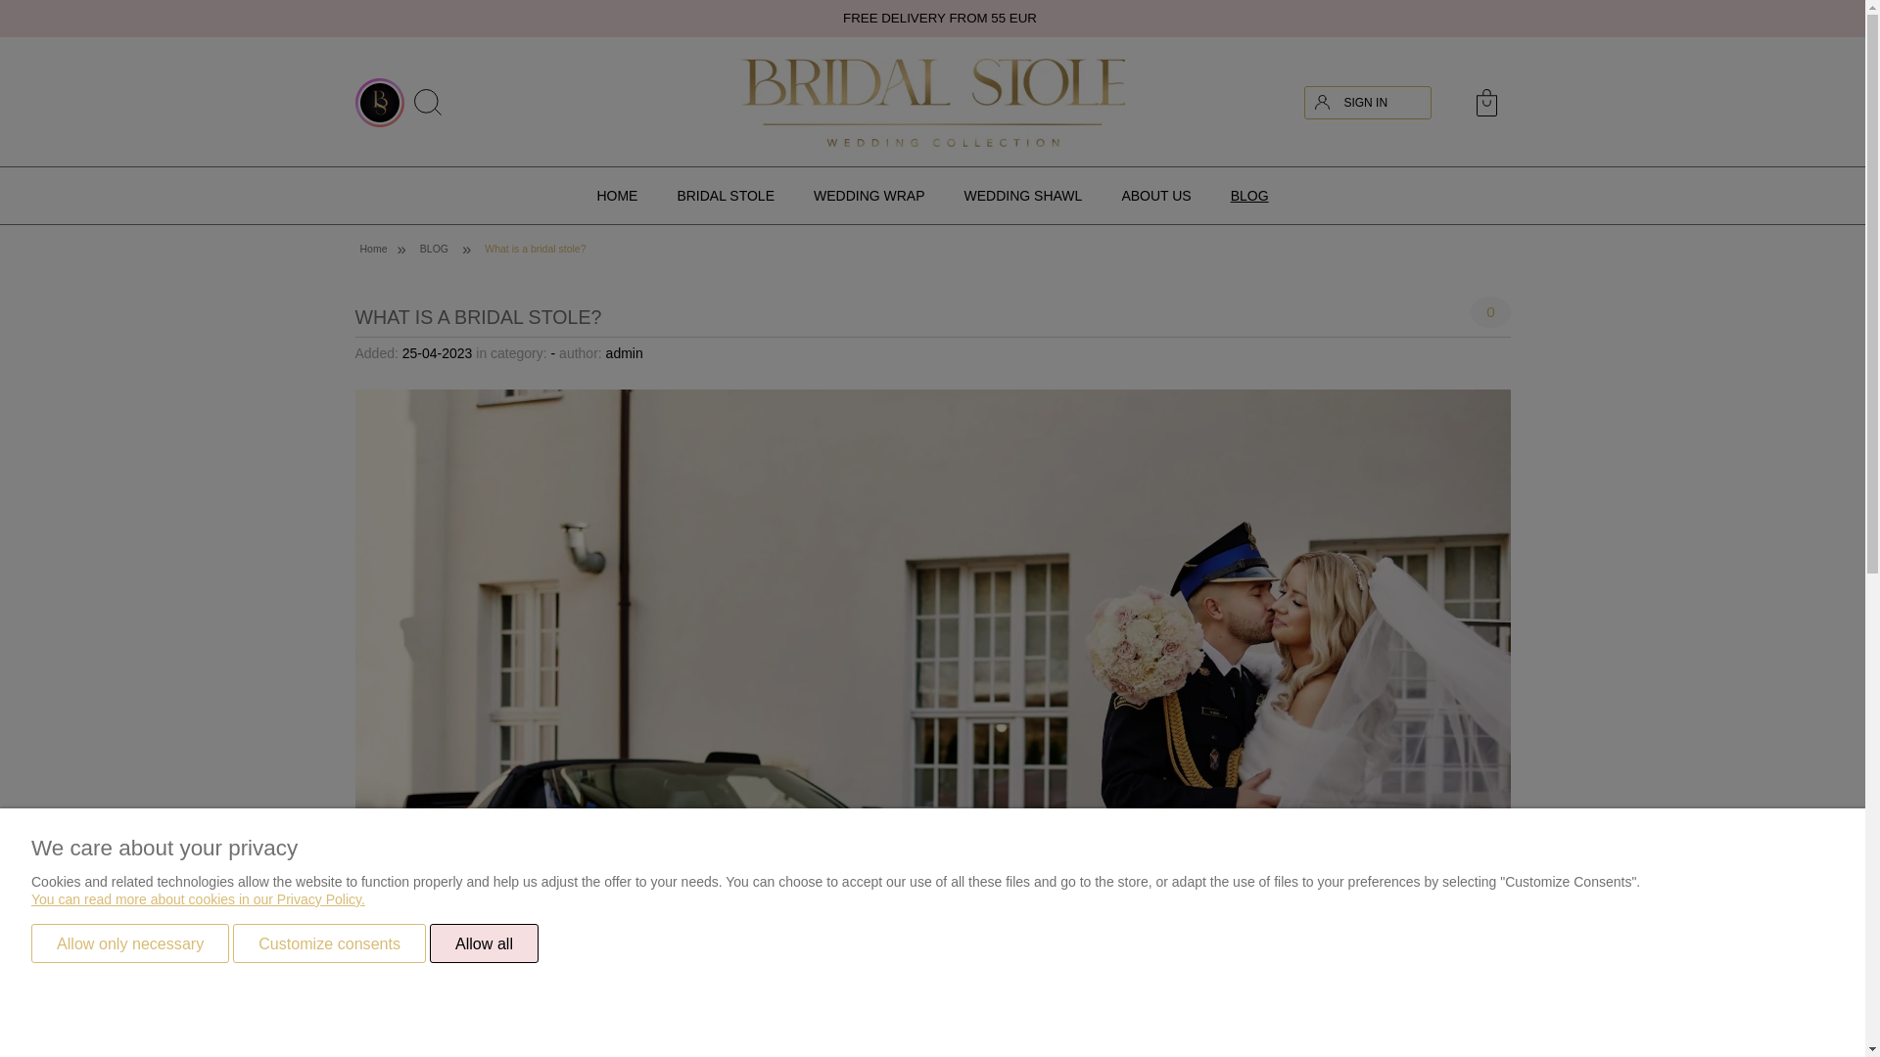 Image resolution: width=1880 pixels, height=1057 pixels. Describe the element at coordinates (1249, 195) in the screenshot. I see `BLOG` at that location.